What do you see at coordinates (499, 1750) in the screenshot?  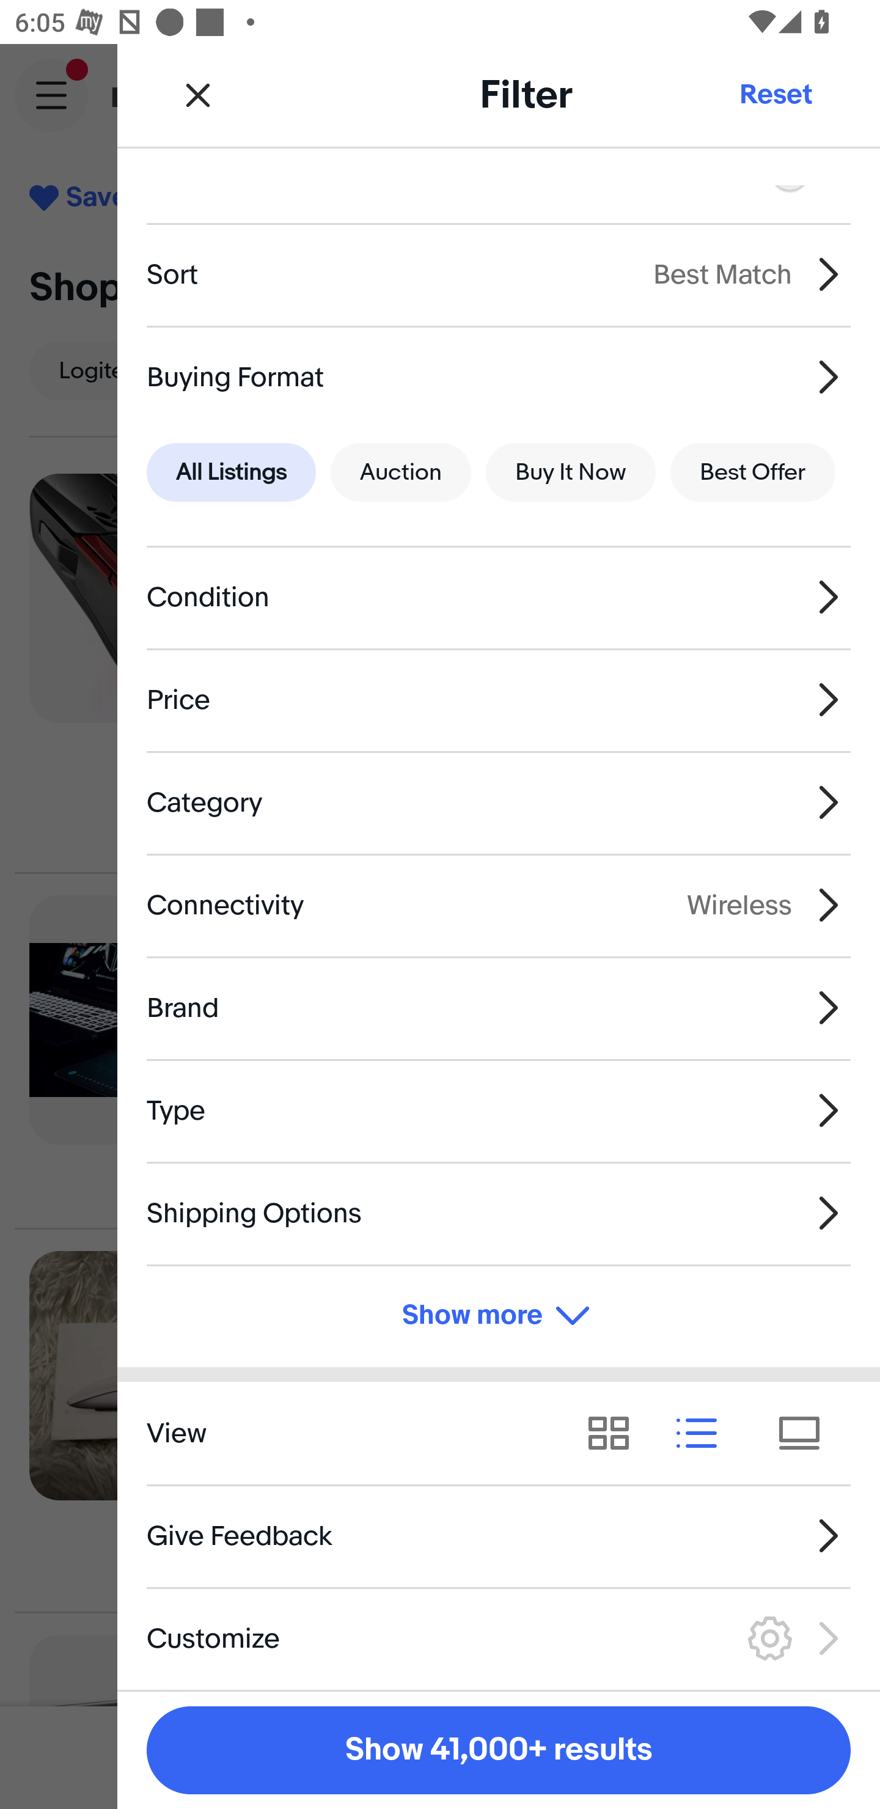 I see `Show 41,000+ results` at bounding box center [499, 1750].